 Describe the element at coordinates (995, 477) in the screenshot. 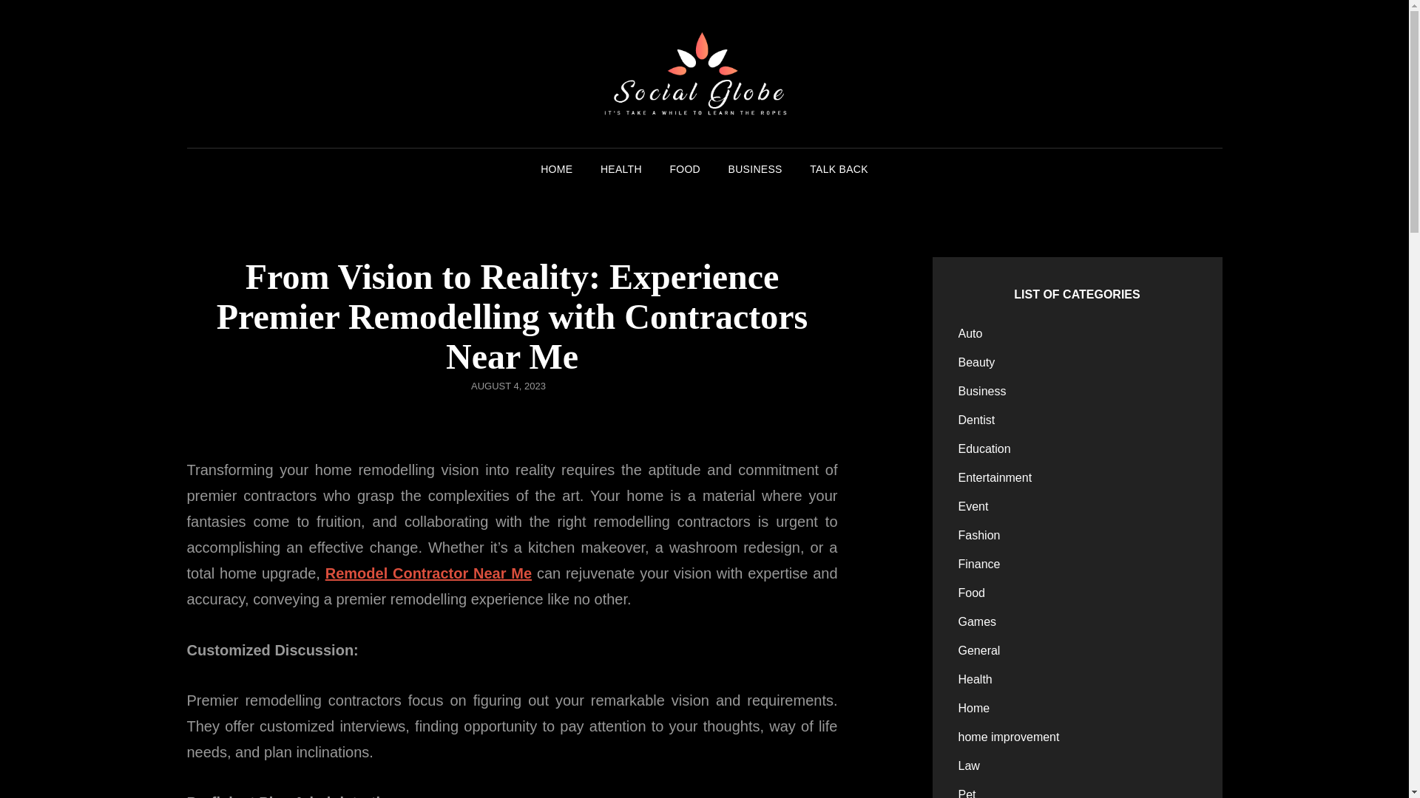

I see `Entertainment` at that location.